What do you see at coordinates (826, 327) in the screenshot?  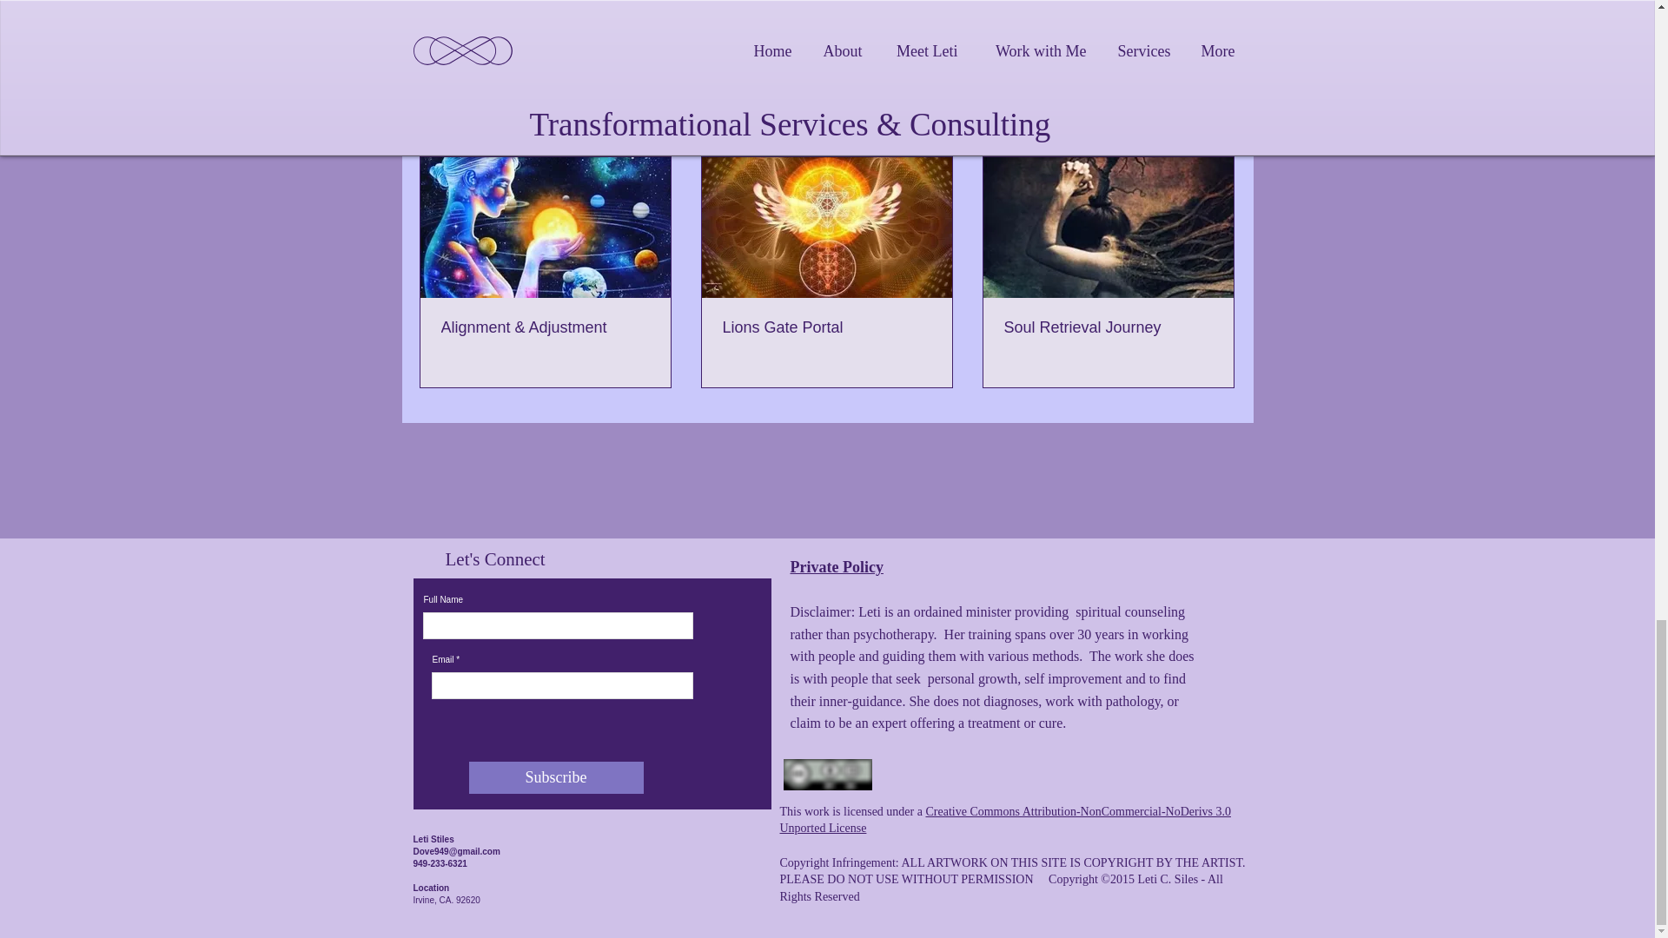 I see `Lions Gate Portal` at bounding box center [826, 327].